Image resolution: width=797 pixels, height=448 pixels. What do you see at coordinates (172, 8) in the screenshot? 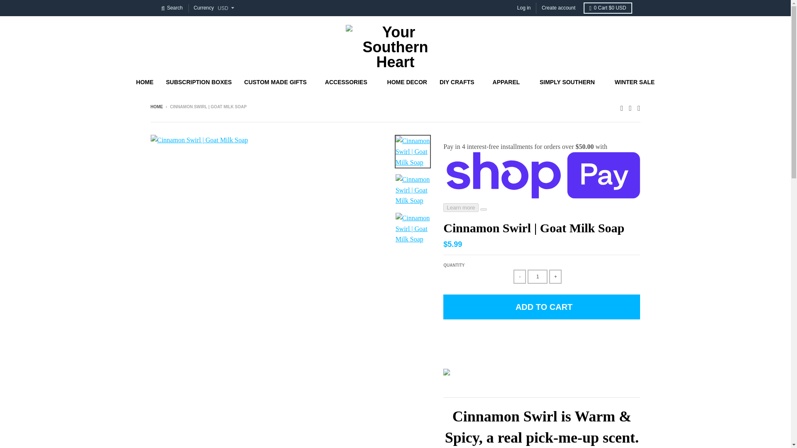
I see `Search` at bounding box center [172, 8].